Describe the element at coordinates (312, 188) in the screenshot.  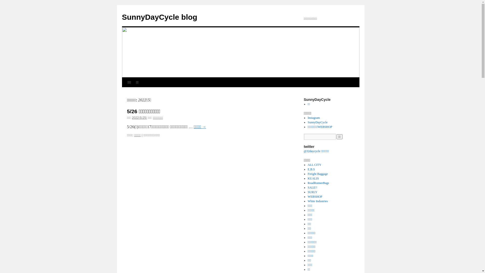
I see `SALE!!` at that location.